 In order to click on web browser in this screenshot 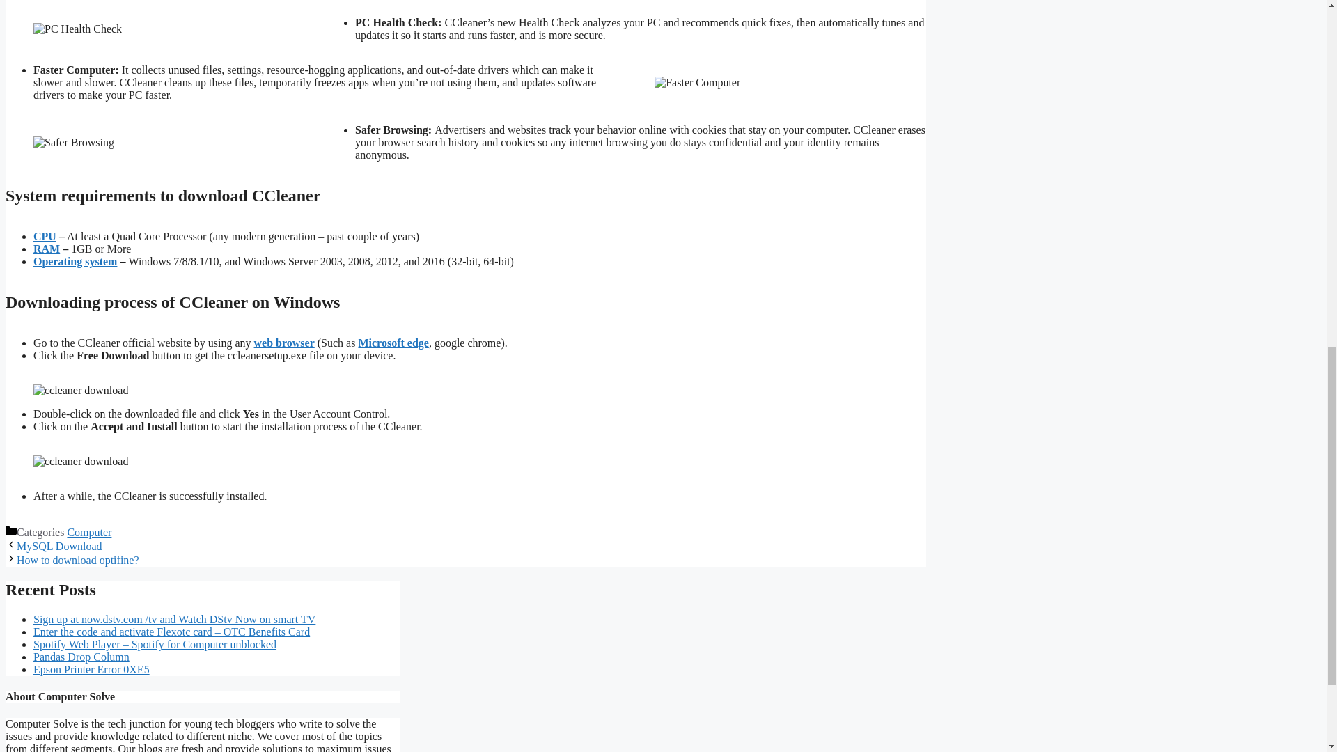, I will do `click(284, 343)`.